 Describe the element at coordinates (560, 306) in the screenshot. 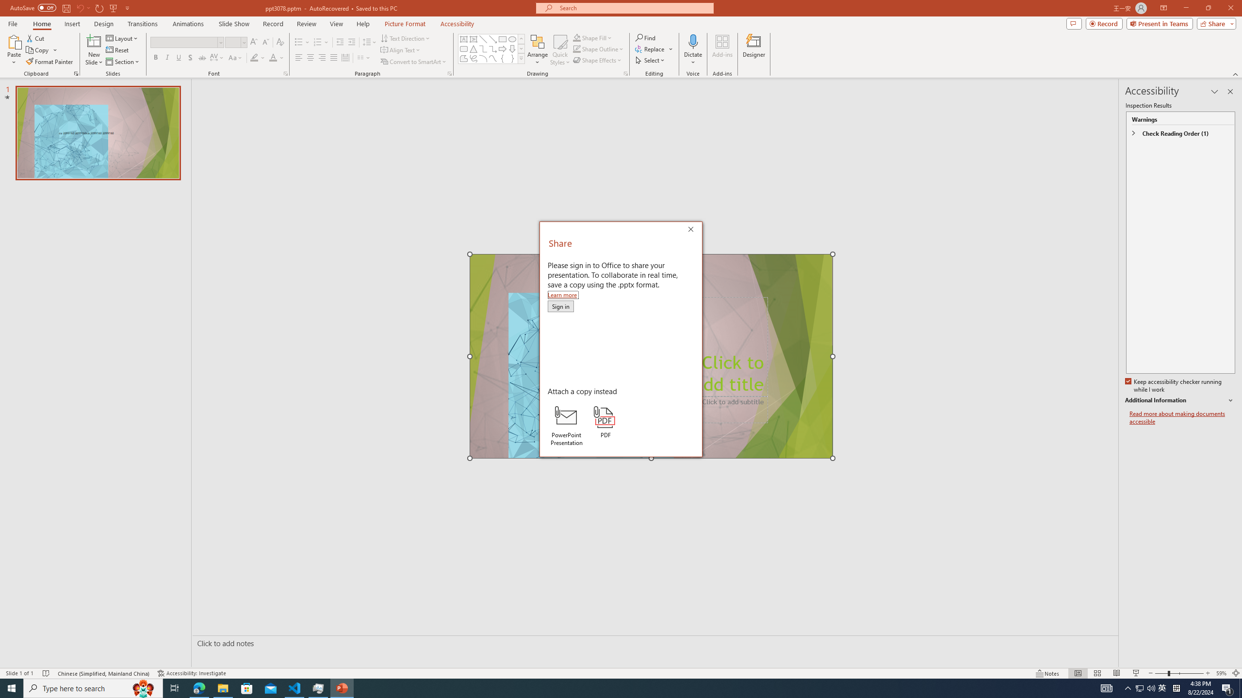

I see `Sign in` at that location.